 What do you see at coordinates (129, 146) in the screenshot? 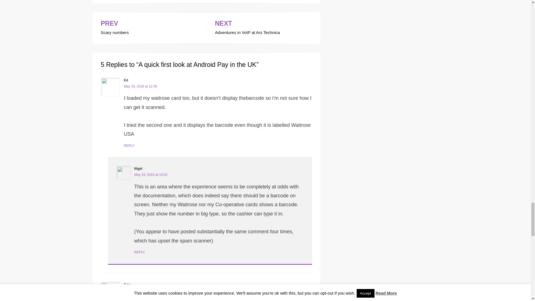
I see `REPLY` at bounding box center [129, 146].